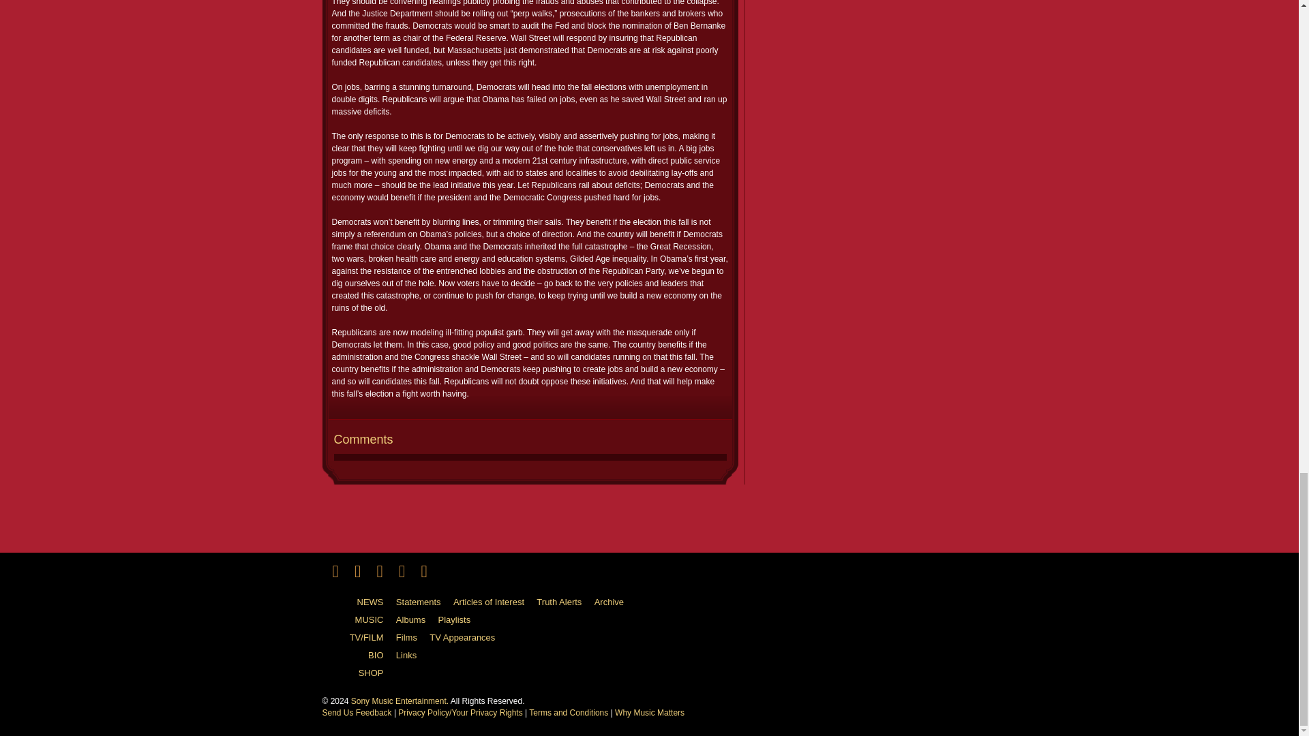 This screenshot has width=1309, height=736. Describe the element at coordinates (614, 602) in the screenshot. I see `Archive` at that location.